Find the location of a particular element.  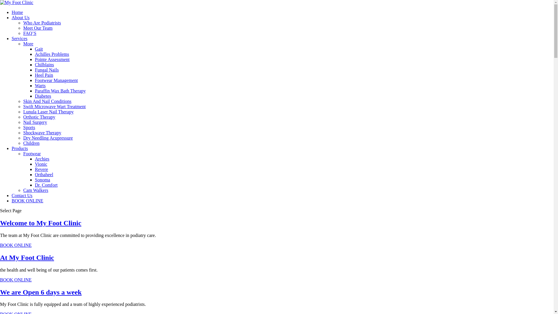

Archies is located at coordinates (42, 159).